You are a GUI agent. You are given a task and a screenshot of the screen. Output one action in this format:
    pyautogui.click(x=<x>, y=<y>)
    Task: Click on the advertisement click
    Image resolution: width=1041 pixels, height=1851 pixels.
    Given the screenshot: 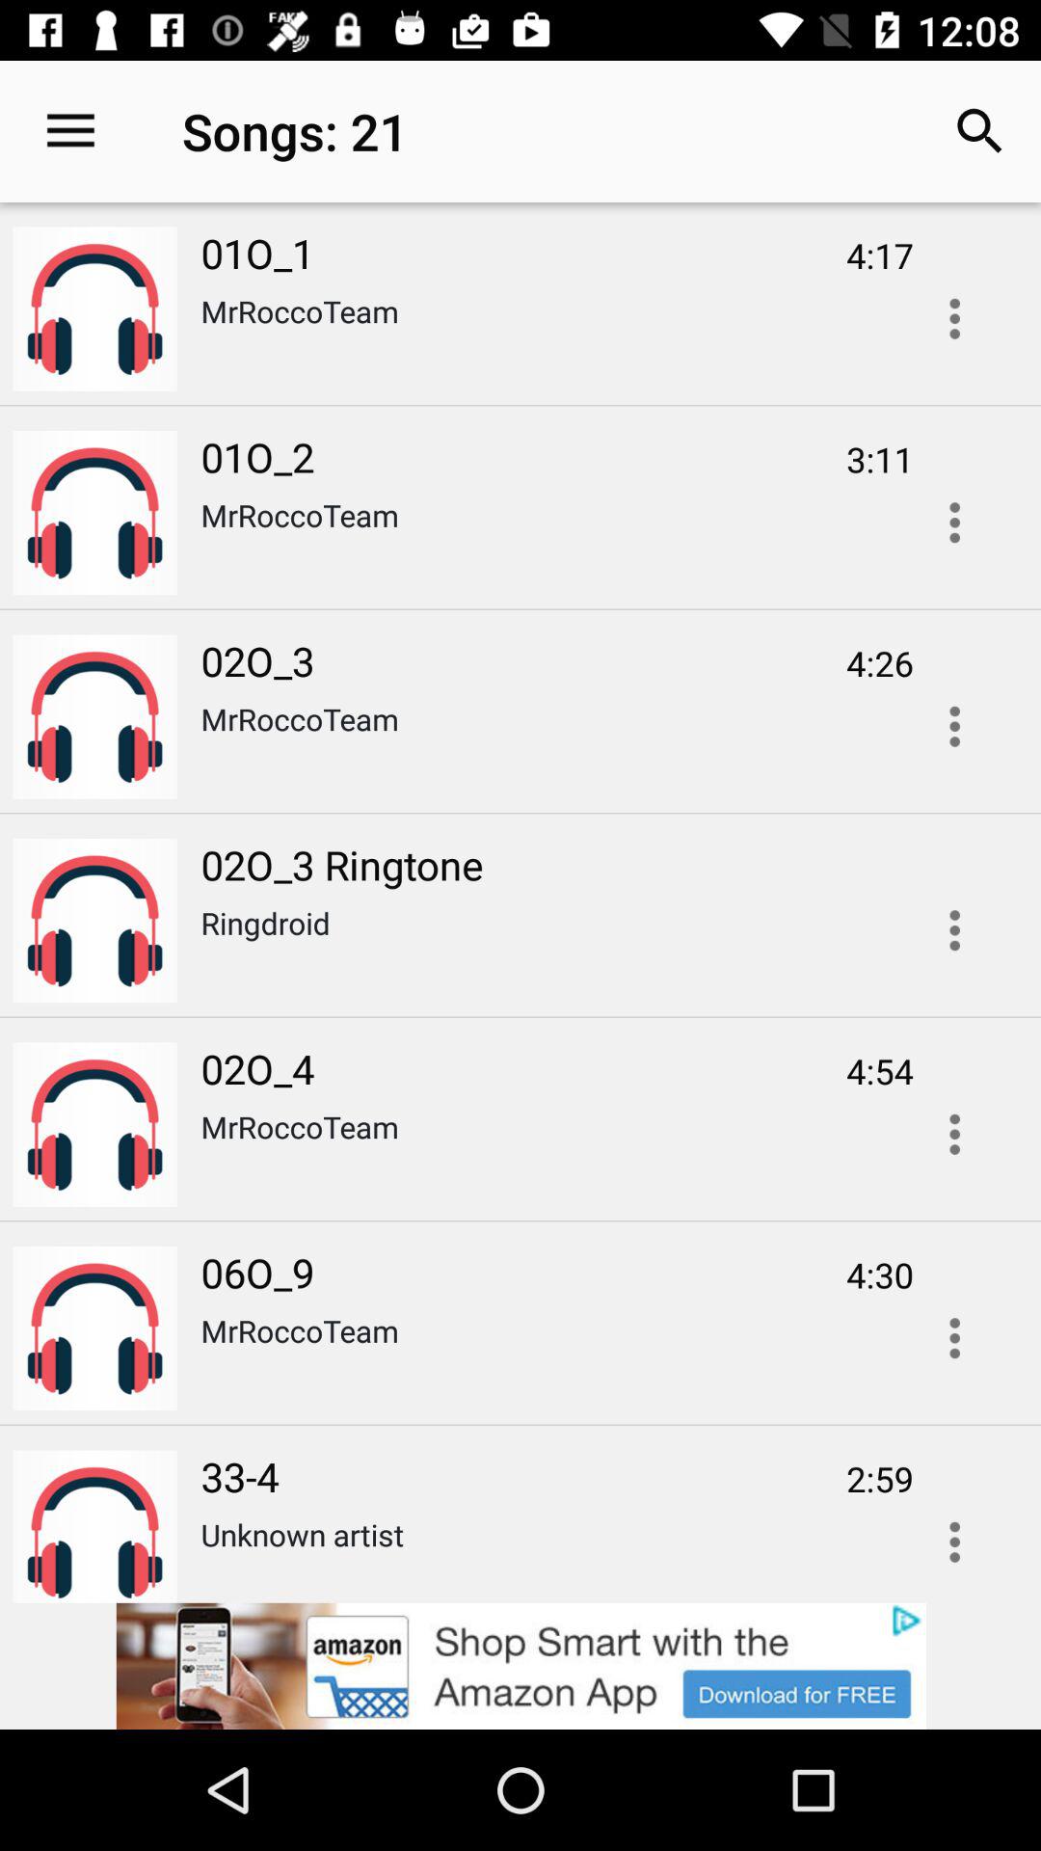 What is the action you would take?
    pyautogui.click(x=520, y=1666)
    